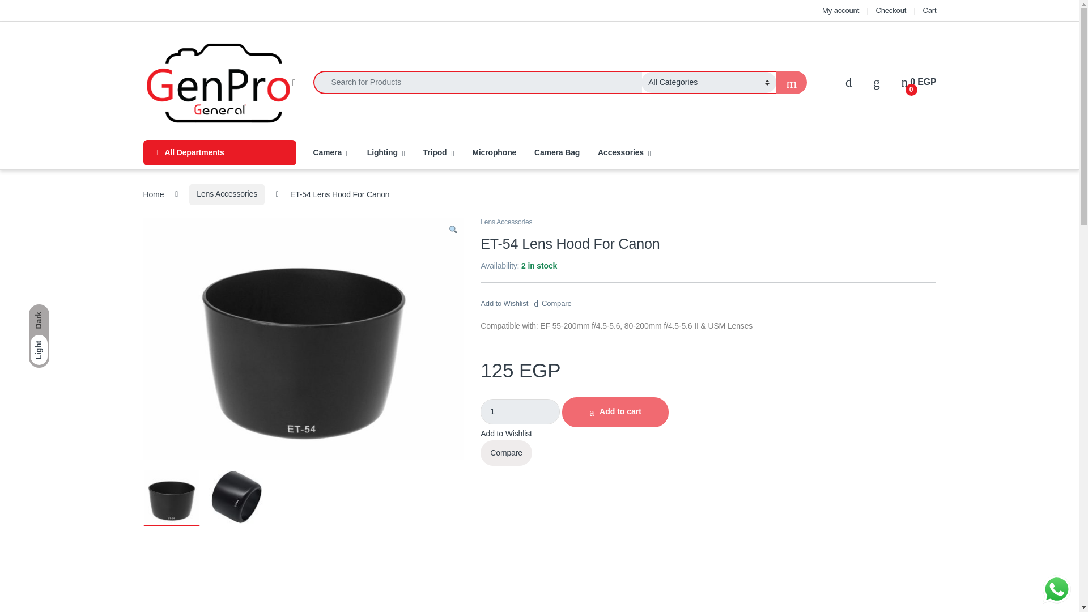 The height and width of the screenshot is (612, 1088). I want to click on All Departments, so click(891, 10).